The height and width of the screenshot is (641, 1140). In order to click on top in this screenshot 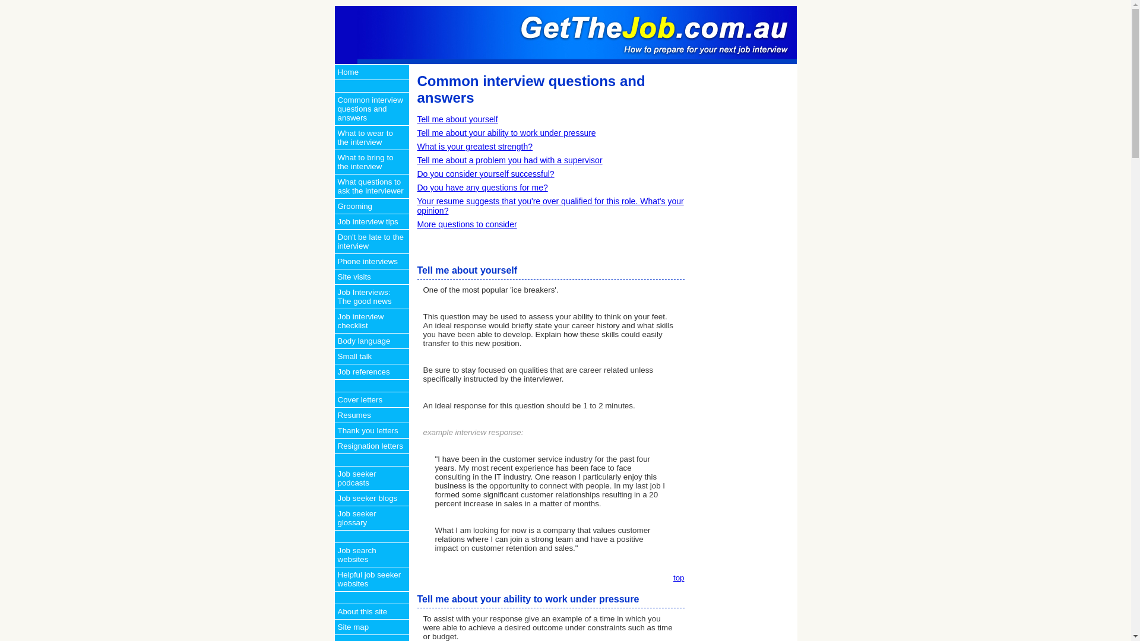, I will do `click(679, 578)`.